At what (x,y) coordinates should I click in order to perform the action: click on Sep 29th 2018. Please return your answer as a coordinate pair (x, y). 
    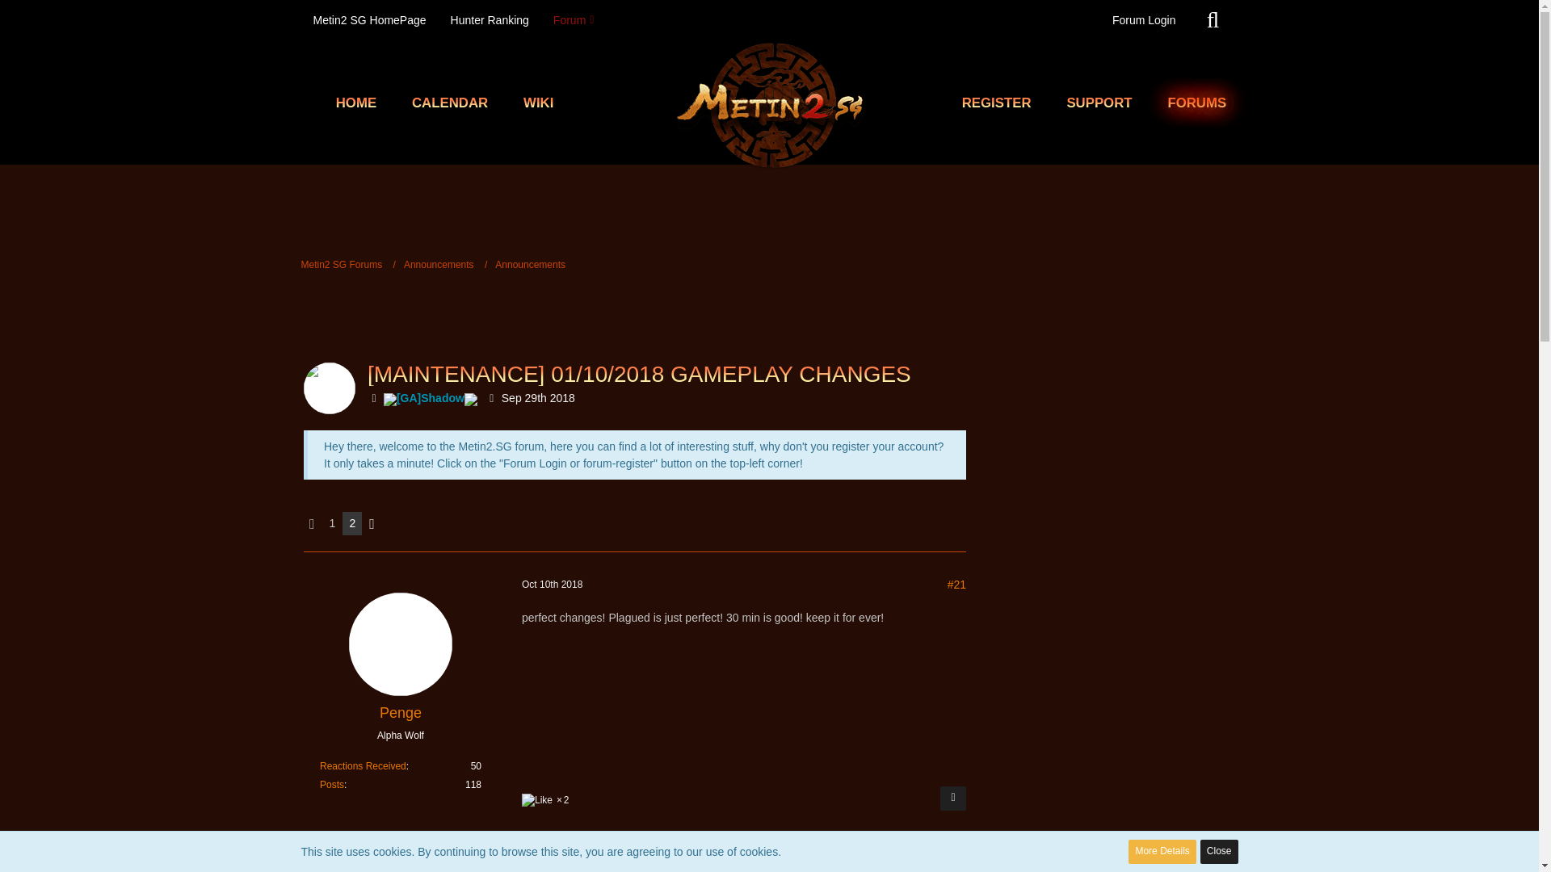
    Looking at the image, I should click on (538, 397).